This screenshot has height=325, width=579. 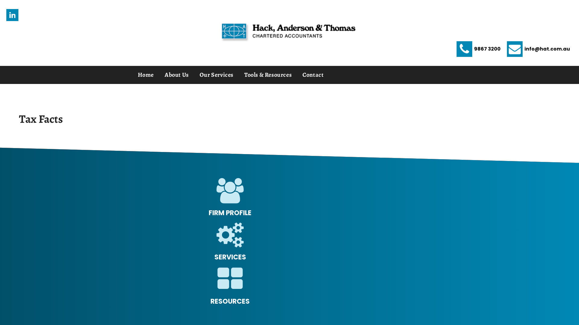 I want to click on SERVICES, so click(x=230, y=257).